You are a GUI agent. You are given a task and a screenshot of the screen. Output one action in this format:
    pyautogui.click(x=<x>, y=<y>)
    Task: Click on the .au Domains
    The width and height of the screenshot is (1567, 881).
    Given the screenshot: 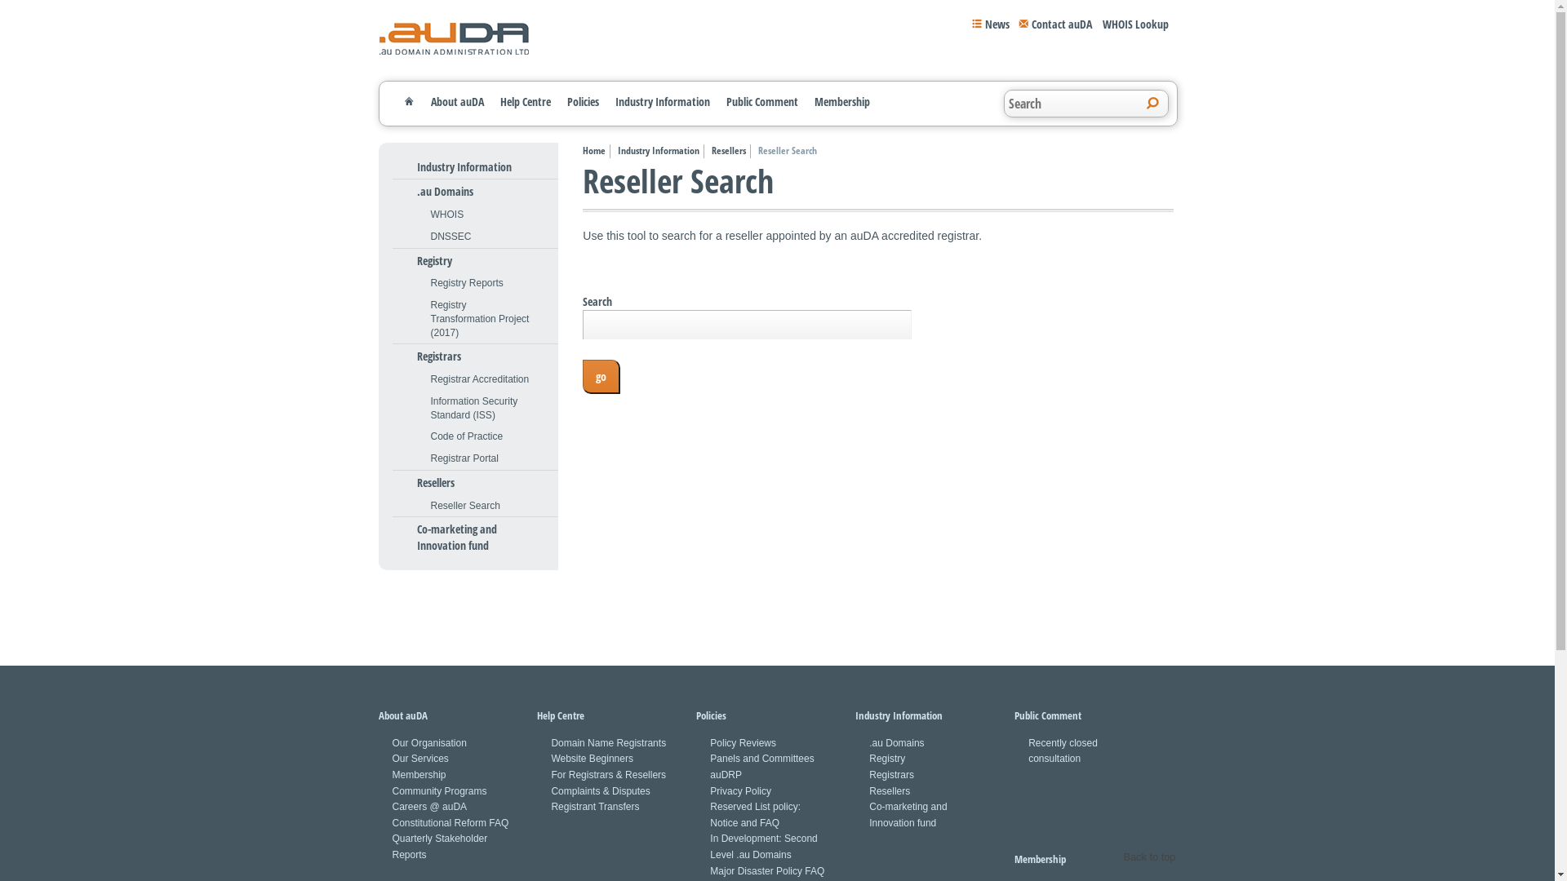 What is the action you would take?
    pyautogui.click(x=444, y=192)
    